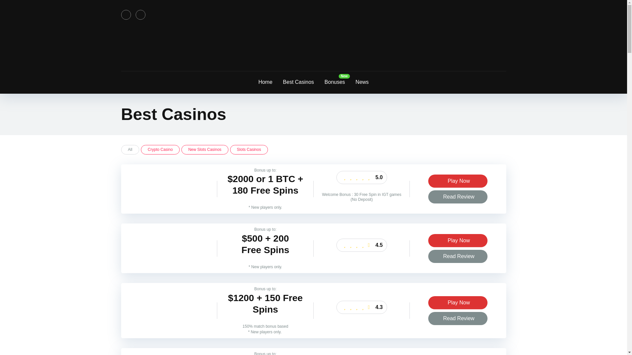 This screenshot has width=632, height=355. Describe the element at coordinates (458, 197) in the screenshot. I see `Read Review` at that location.